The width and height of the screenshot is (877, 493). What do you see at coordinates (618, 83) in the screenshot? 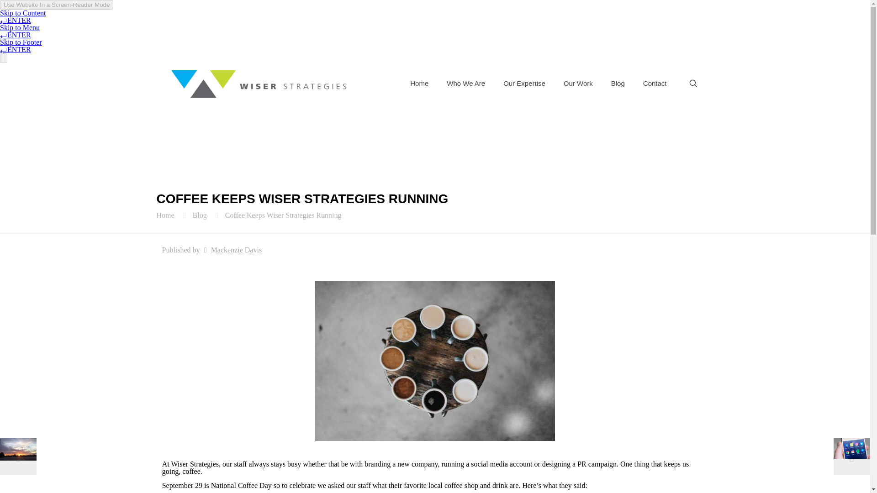
I see `Blog` at bounding box center [618, 83].